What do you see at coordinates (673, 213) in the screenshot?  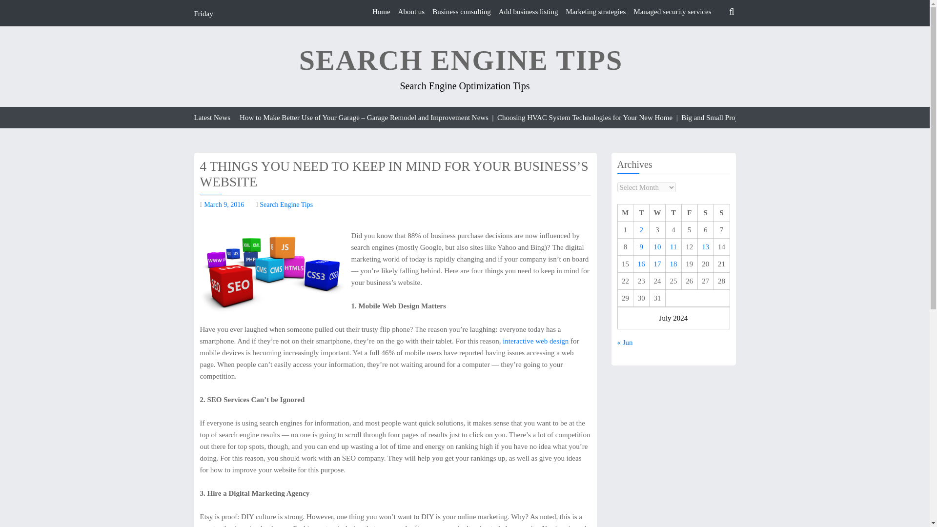 I see `Thursday` at bounding box center [673, 213].